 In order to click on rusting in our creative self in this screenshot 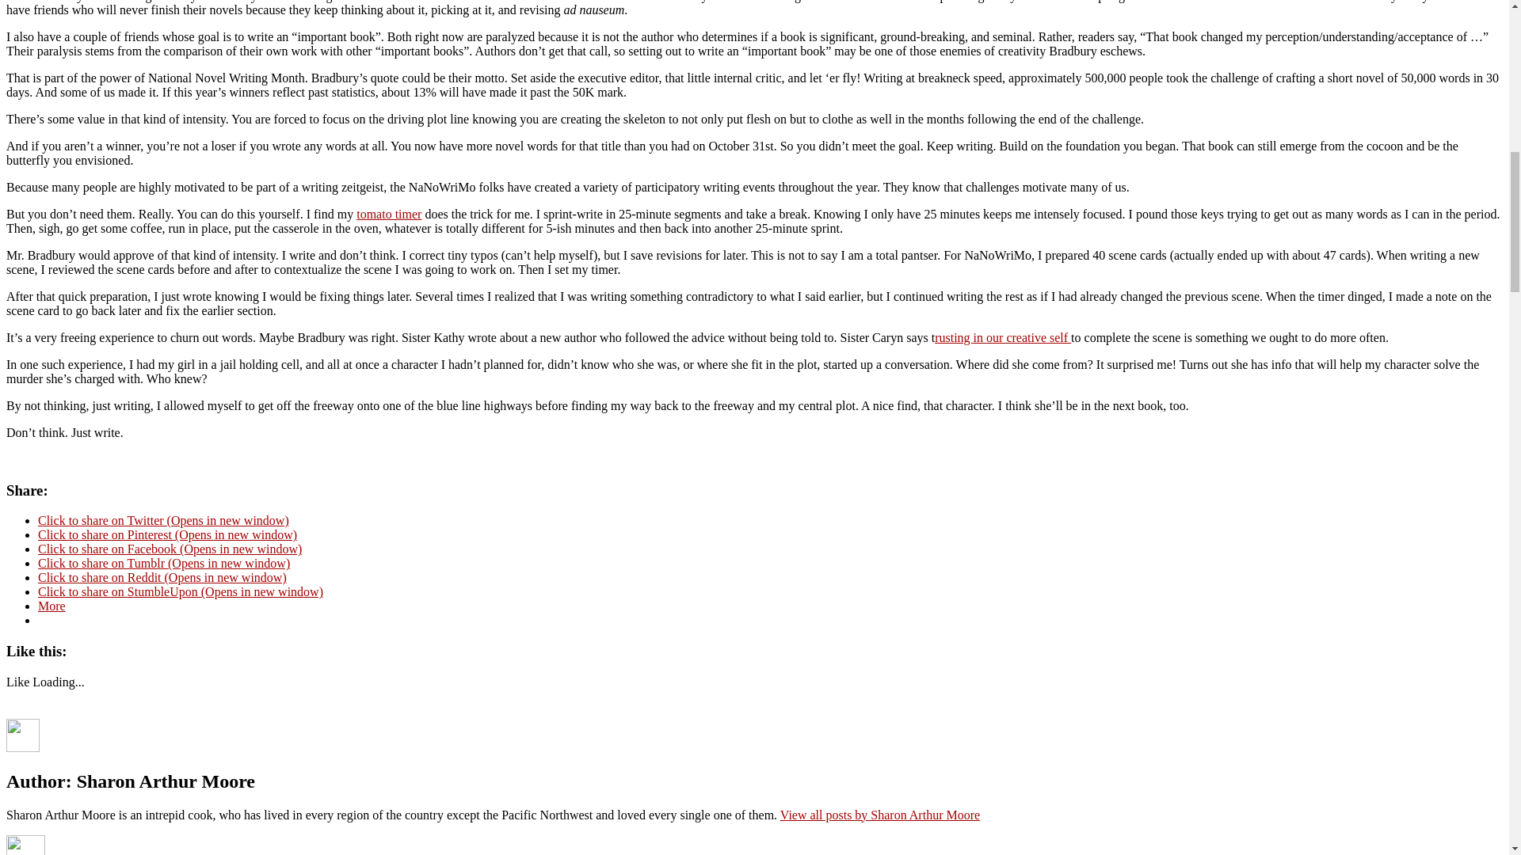, I will do `click(1003, 337)`.